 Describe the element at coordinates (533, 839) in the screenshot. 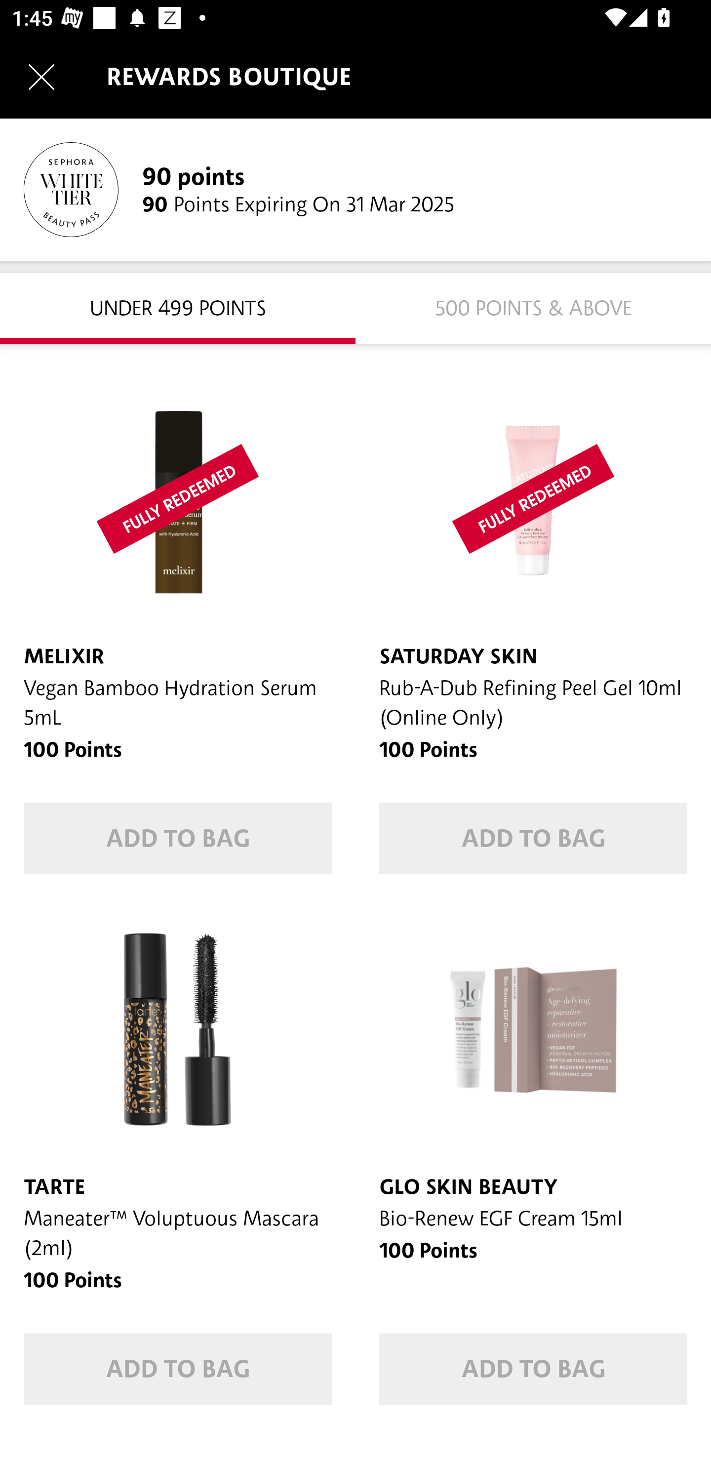

I see `ADD TO BAG` at that location.